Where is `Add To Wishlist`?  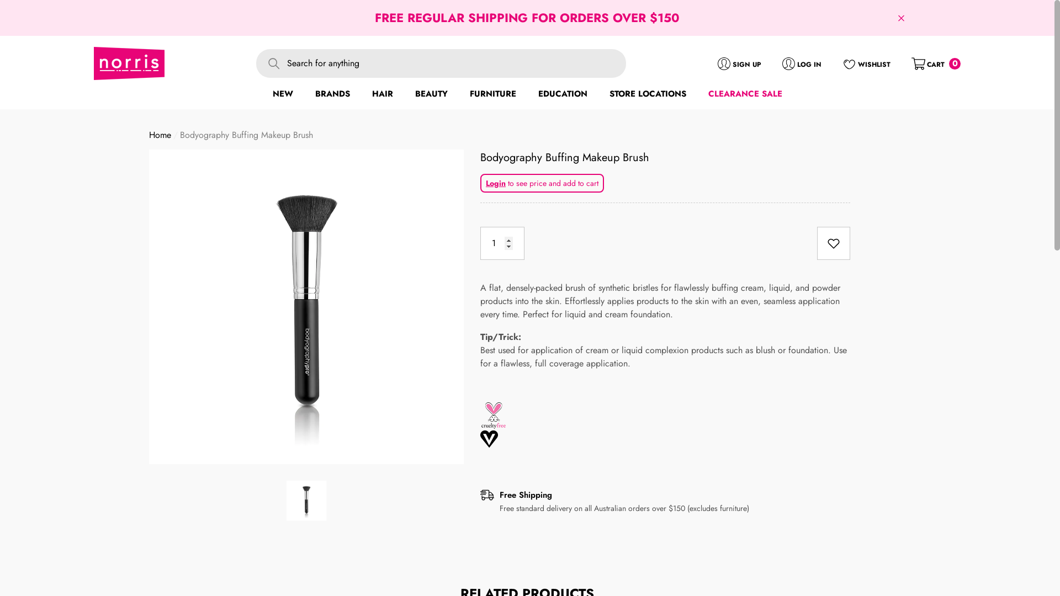 Add To Wishlist is located at coordinates (834, 243).